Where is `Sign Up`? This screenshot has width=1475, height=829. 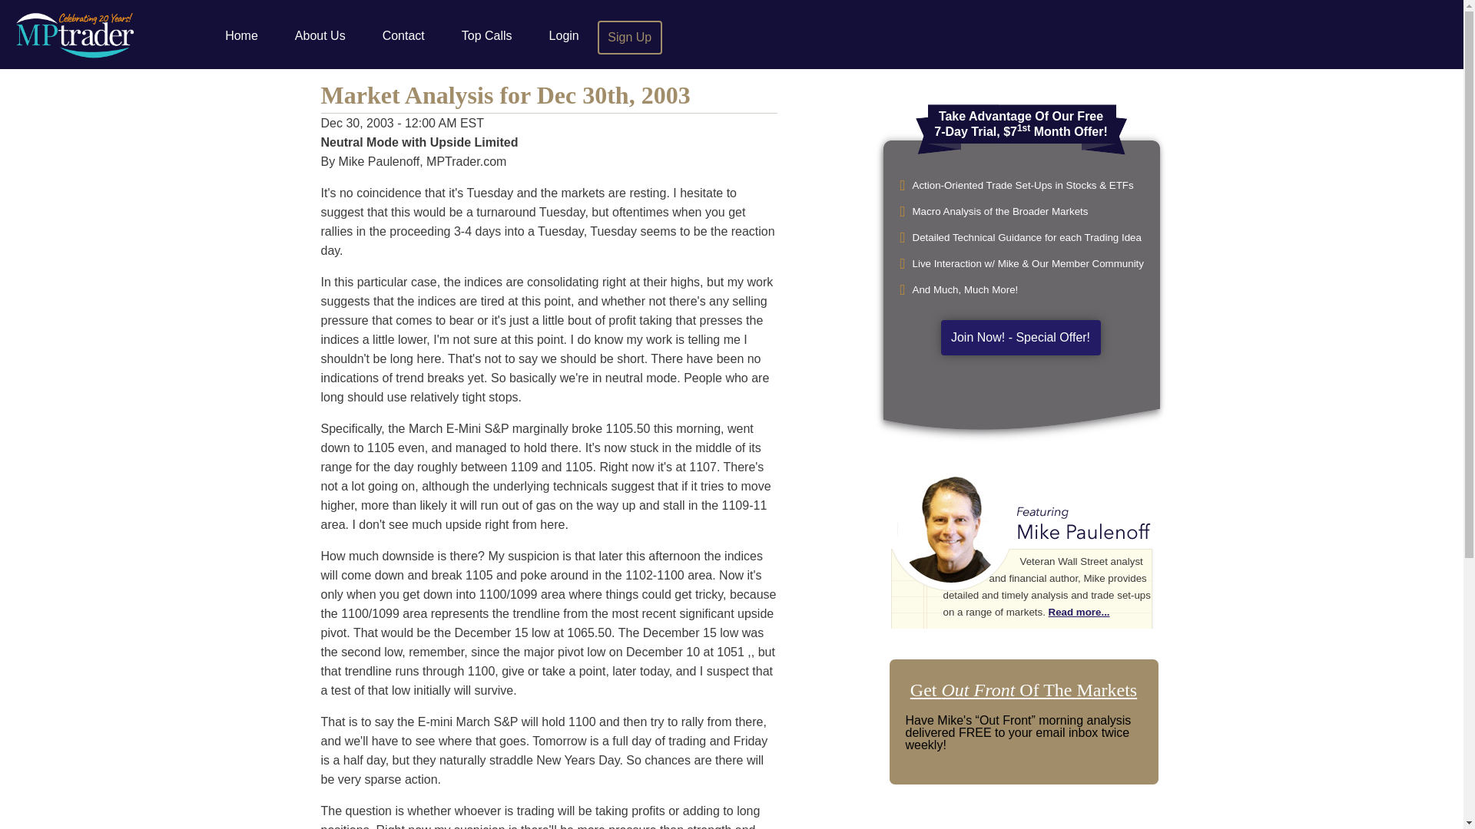
Sign Up is located at coordinates (630, 37).